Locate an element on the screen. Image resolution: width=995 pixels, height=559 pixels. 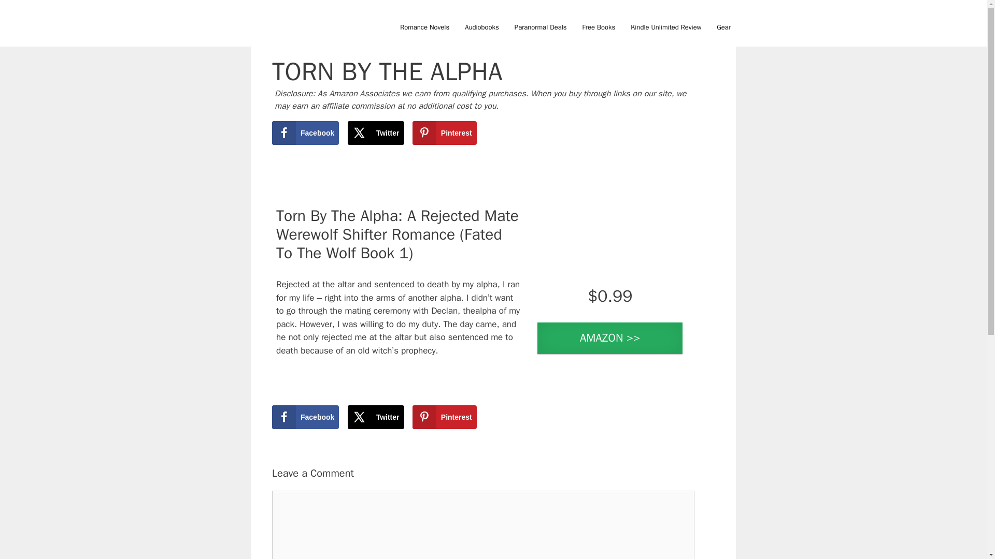
Kindle Unlimited Review is located at coordinates (665, 27).